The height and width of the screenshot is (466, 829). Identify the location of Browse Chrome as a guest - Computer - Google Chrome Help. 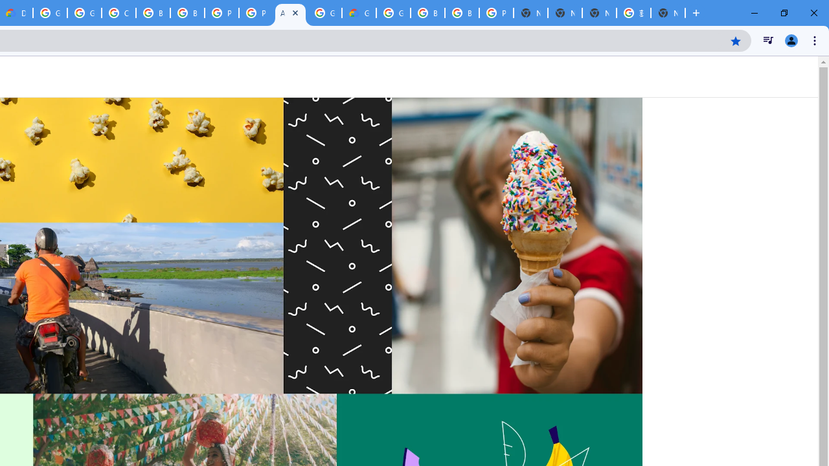
(427, 13).